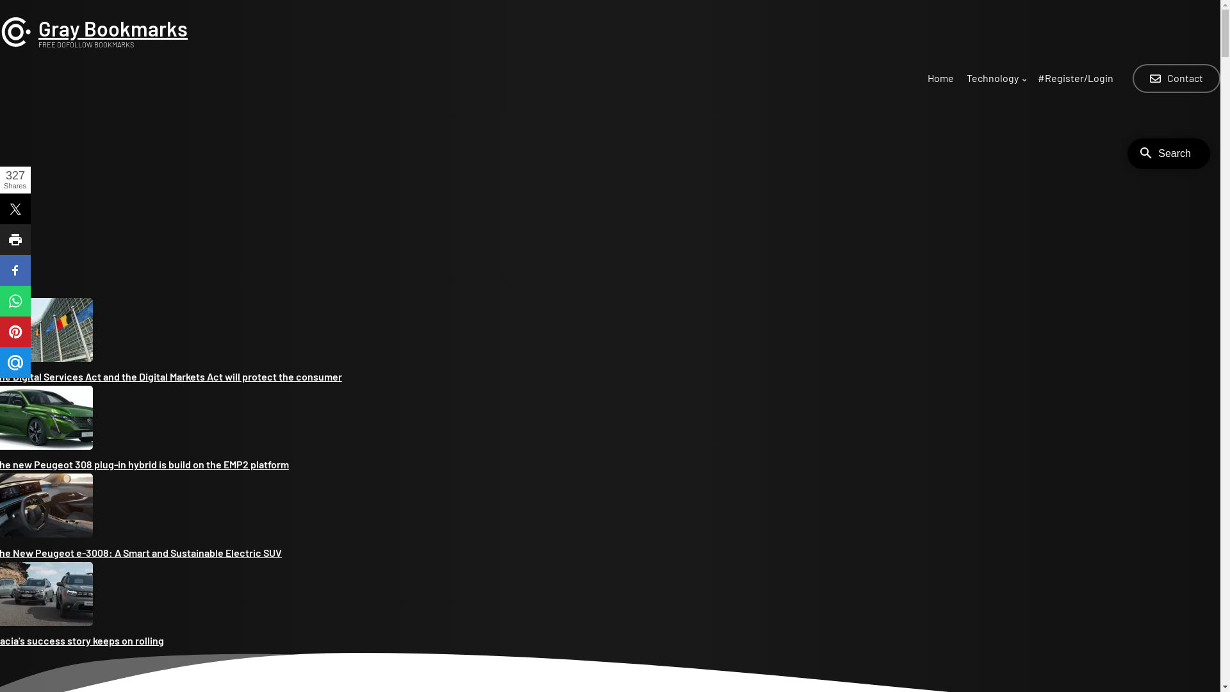 Image resolution: width=1230 pixels, height=692 pixels. What do you see at coordinates (0, 0) in the screenshot?
I see `Skip to main content` at bounding box center [0, 0].